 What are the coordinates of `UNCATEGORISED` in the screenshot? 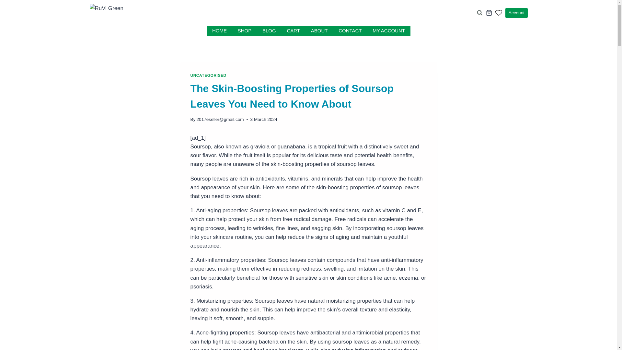 It's located at (208, 75).